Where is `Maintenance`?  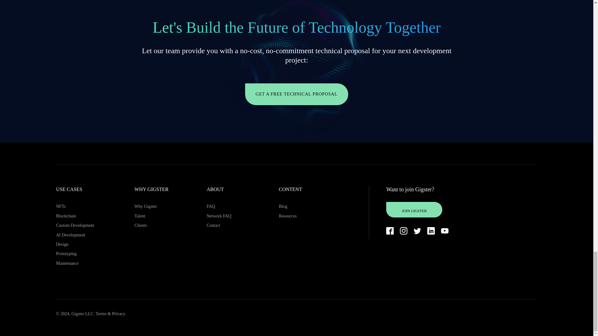
Maintenance is located at coordinates (75, 263).